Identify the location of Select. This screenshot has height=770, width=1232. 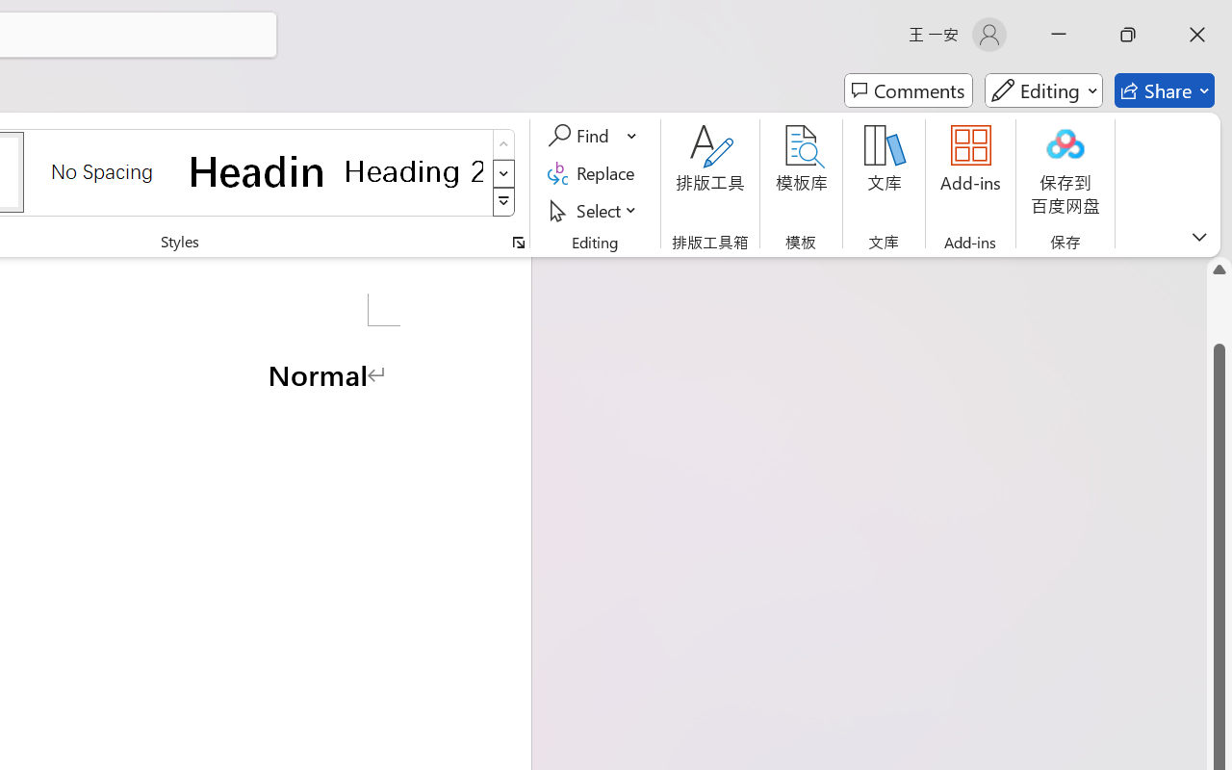
(595, 210).